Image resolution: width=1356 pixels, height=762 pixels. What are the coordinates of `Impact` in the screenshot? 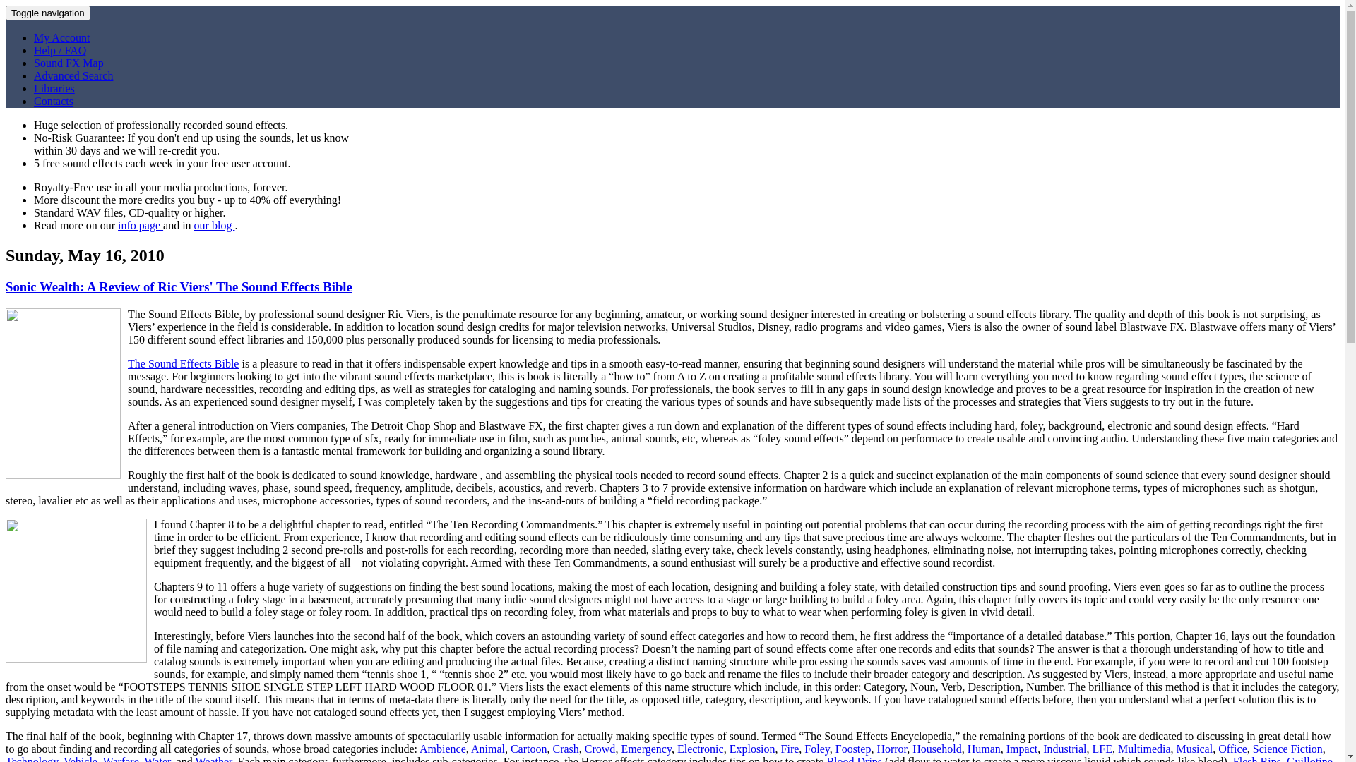 It's located at (1022, 749).